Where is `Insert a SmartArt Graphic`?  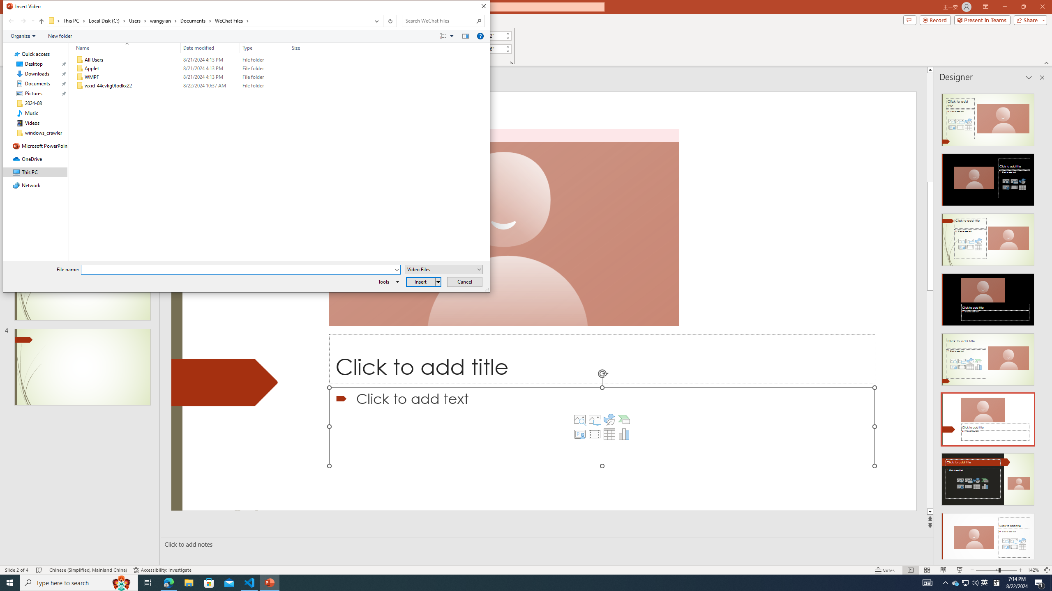
Insert a SmartArt Graphic is located at coordinates (624, 419).